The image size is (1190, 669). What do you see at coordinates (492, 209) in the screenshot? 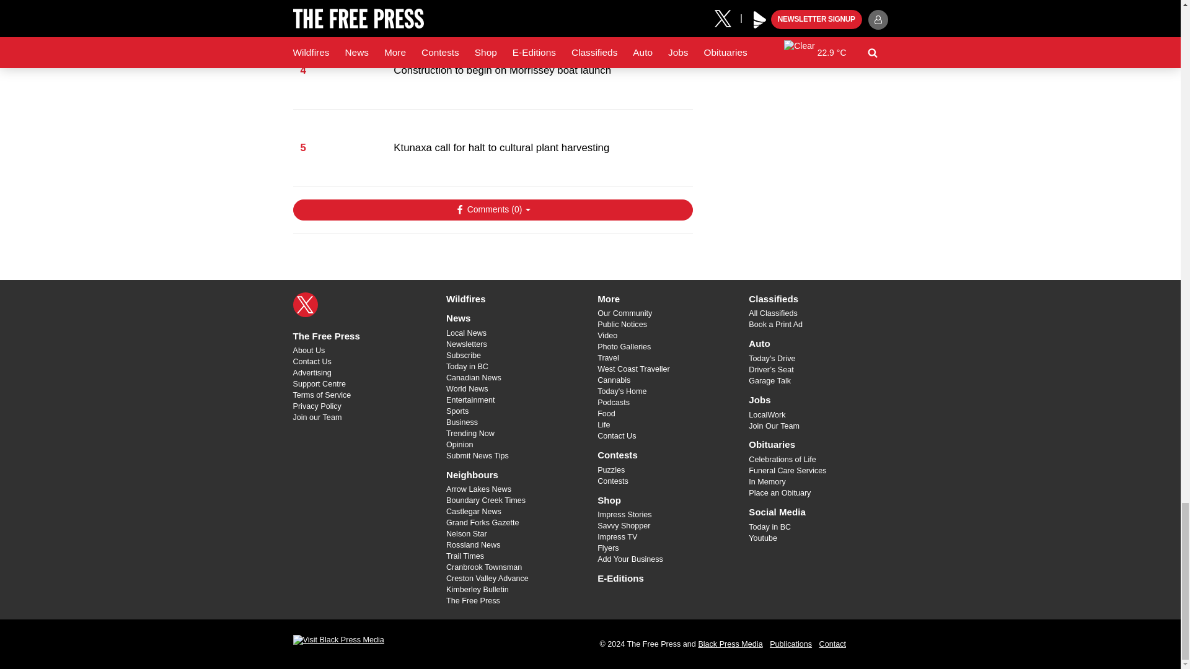
I see `Show Comments` at bounding box center [492, 209].